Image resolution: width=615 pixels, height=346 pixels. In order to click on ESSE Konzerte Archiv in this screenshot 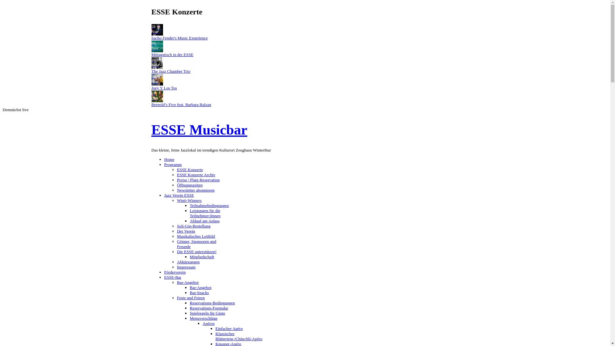, I will do `click(196, 175)`.